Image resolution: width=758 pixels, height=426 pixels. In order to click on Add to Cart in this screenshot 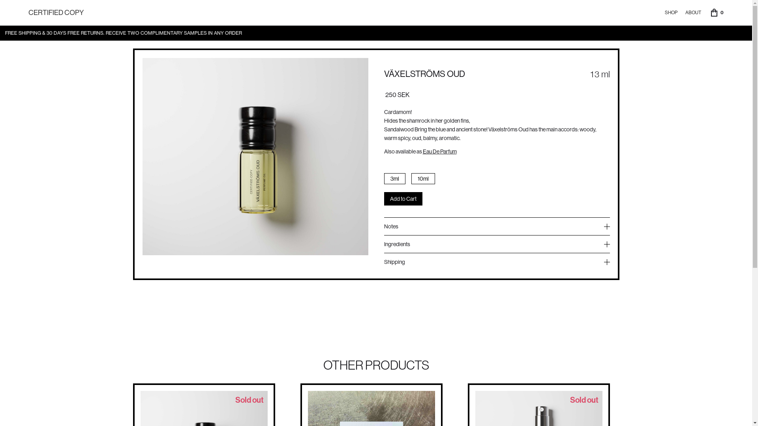, I will do `click(403, 199)`.